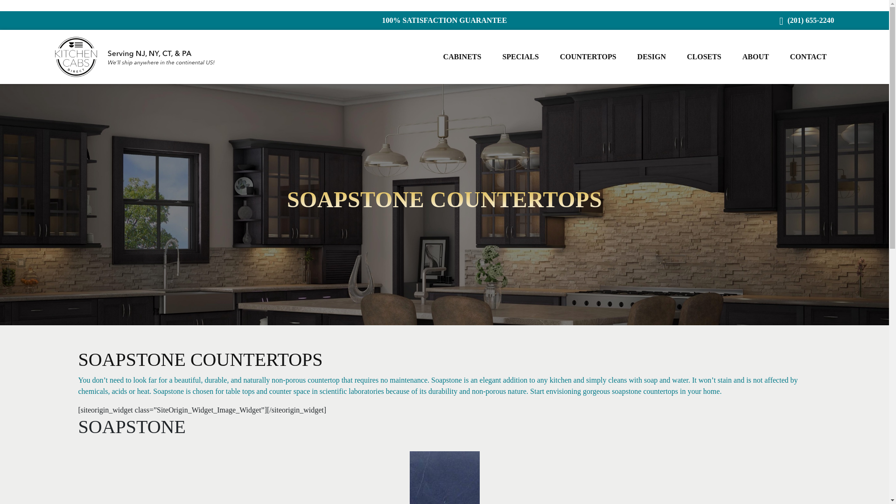 This screenshot has width=896, height=504. What do you see at coordinates (651, 57) in the screenshot?
I see `DESIGN` at bounding box center [651, 57].